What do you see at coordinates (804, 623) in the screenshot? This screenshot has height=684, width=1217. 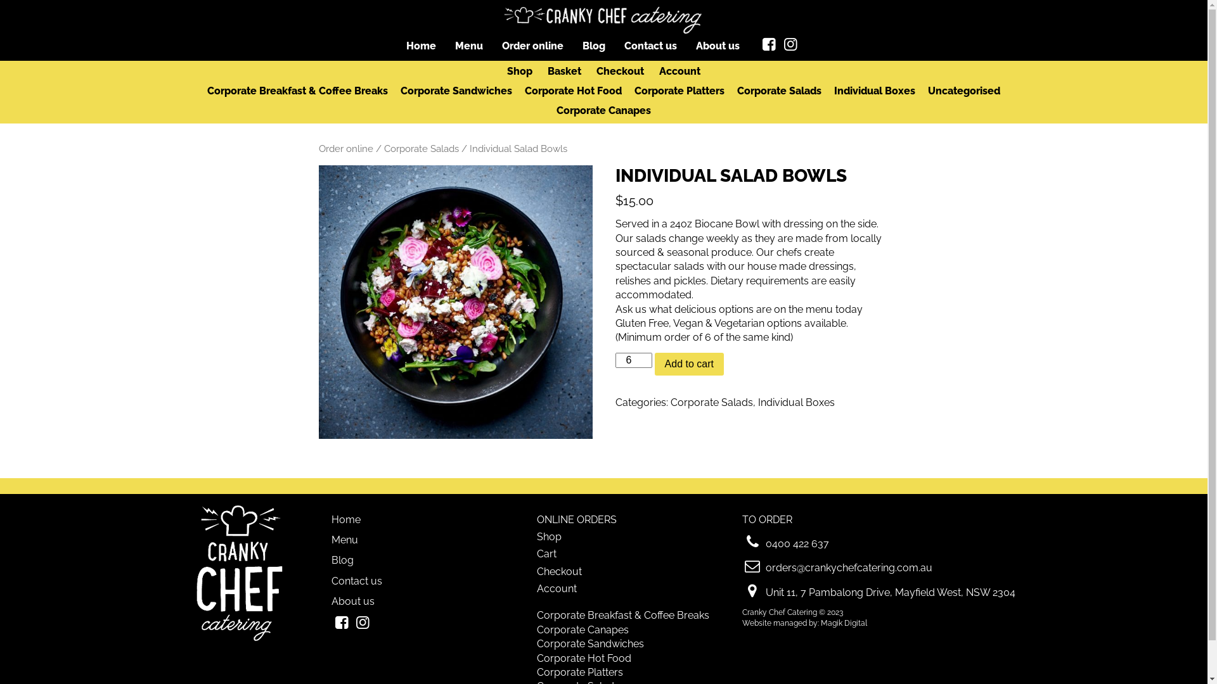 I see `Website managed by: Magik Digital` at bounding box center [804, 623].